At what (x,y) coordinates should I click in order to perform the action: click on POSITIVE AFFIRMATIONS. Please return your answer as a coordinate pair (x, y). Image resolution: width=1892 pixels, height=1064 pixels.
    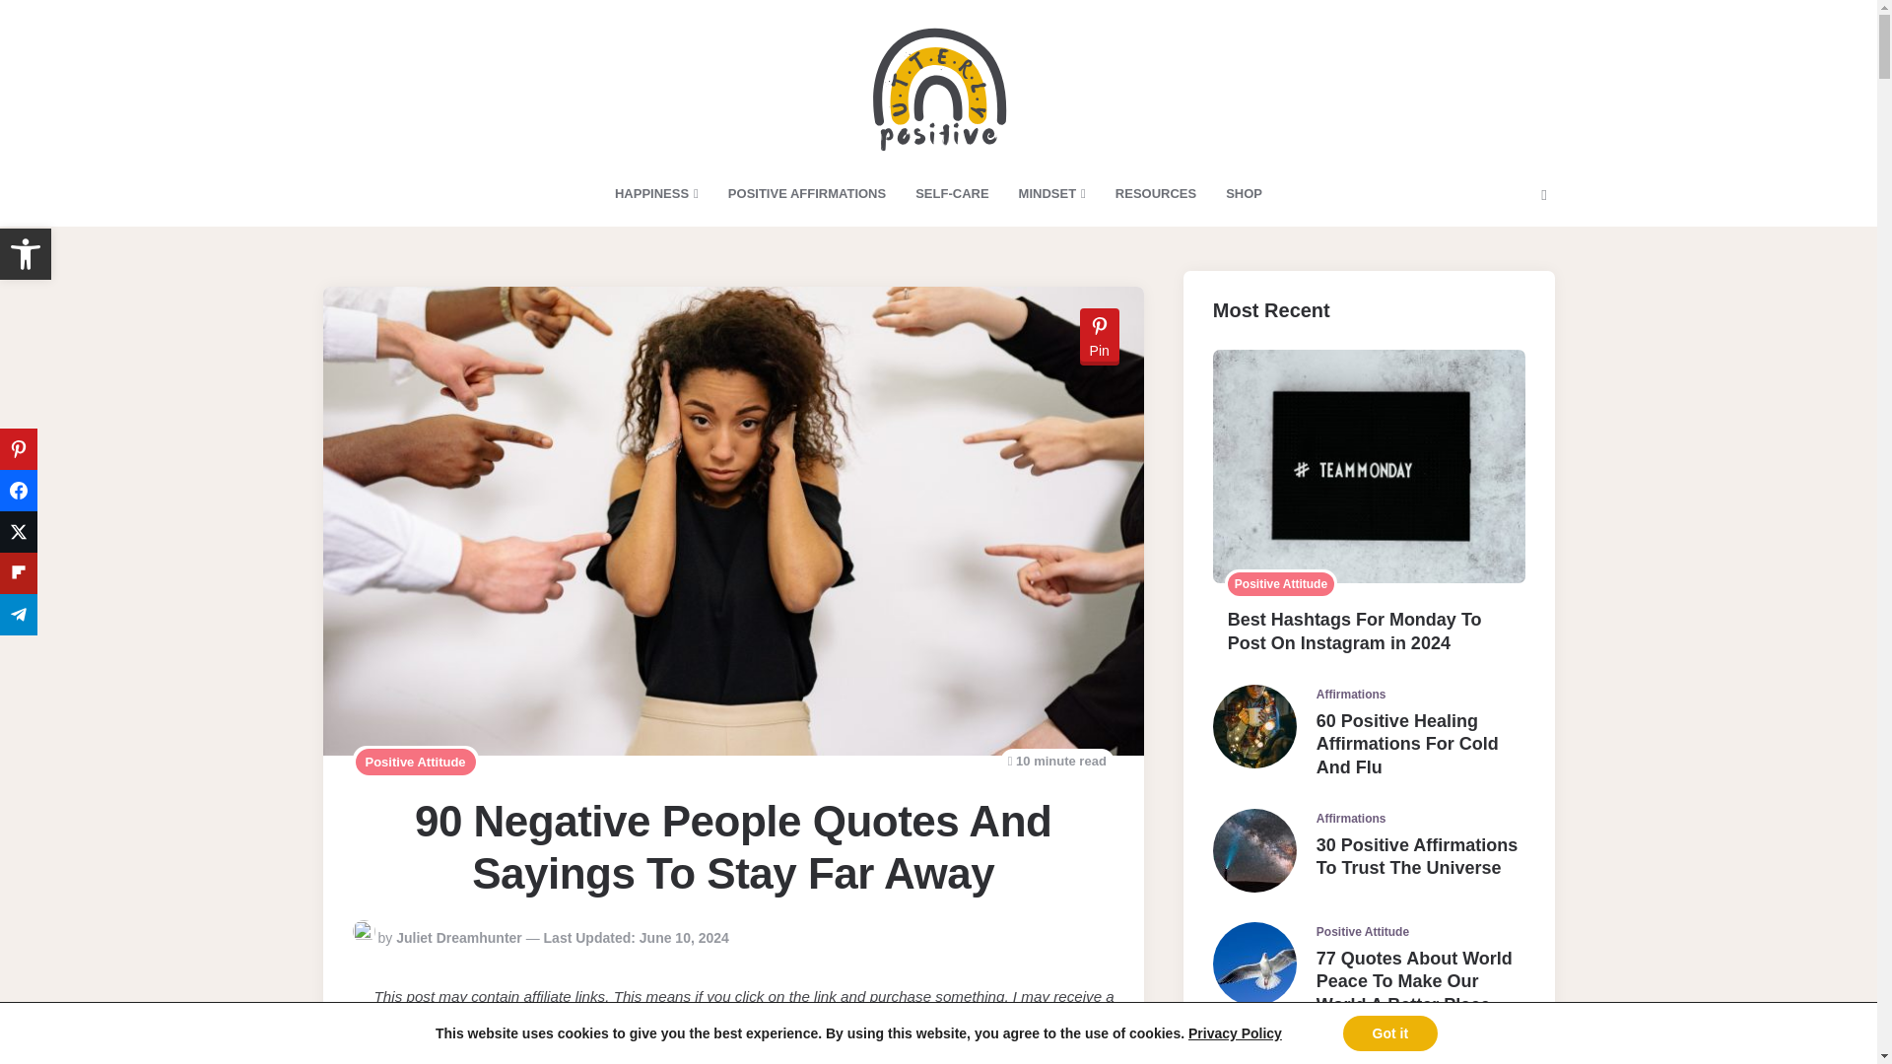
    Looking at the image, I should click on (26, 254).